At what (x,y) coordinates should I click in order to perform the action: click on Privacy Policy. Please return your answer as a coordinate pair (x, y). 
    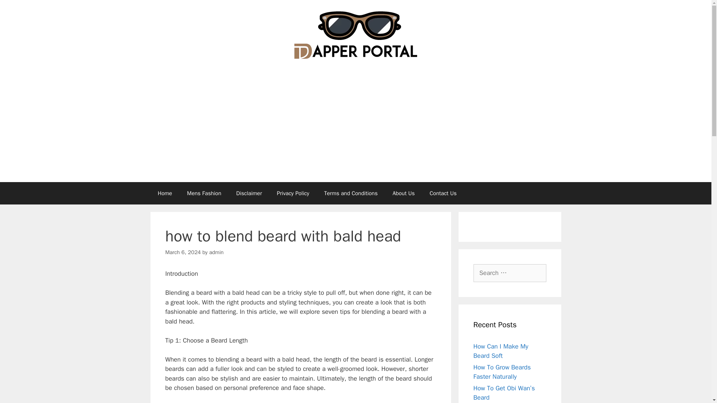
    Looking at the image, I should click on (293, 193).